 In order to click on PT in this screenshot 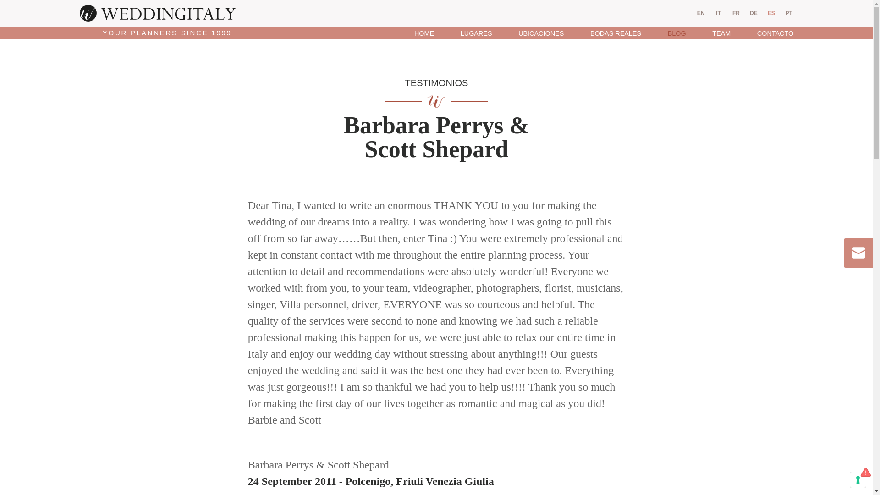, I will do `click(788, 13)`.